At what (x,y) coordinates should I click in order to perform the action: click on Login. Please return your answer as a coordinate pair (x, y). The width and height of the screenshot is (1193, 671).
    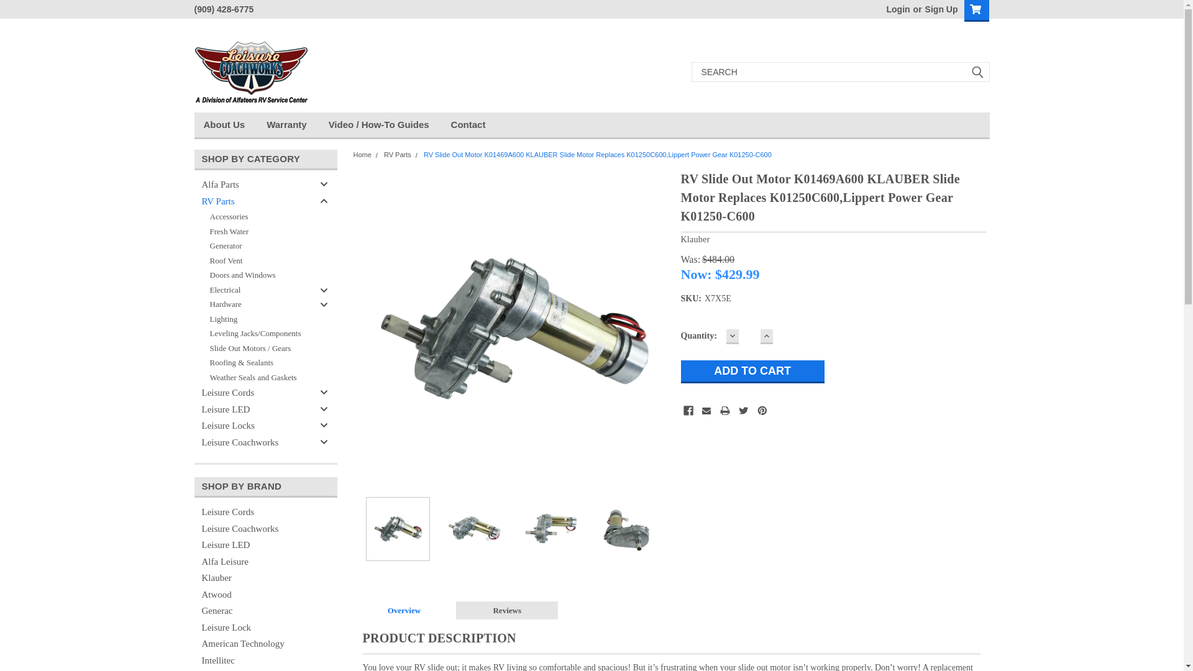
    Looking at the image, I should click on (897, 9).